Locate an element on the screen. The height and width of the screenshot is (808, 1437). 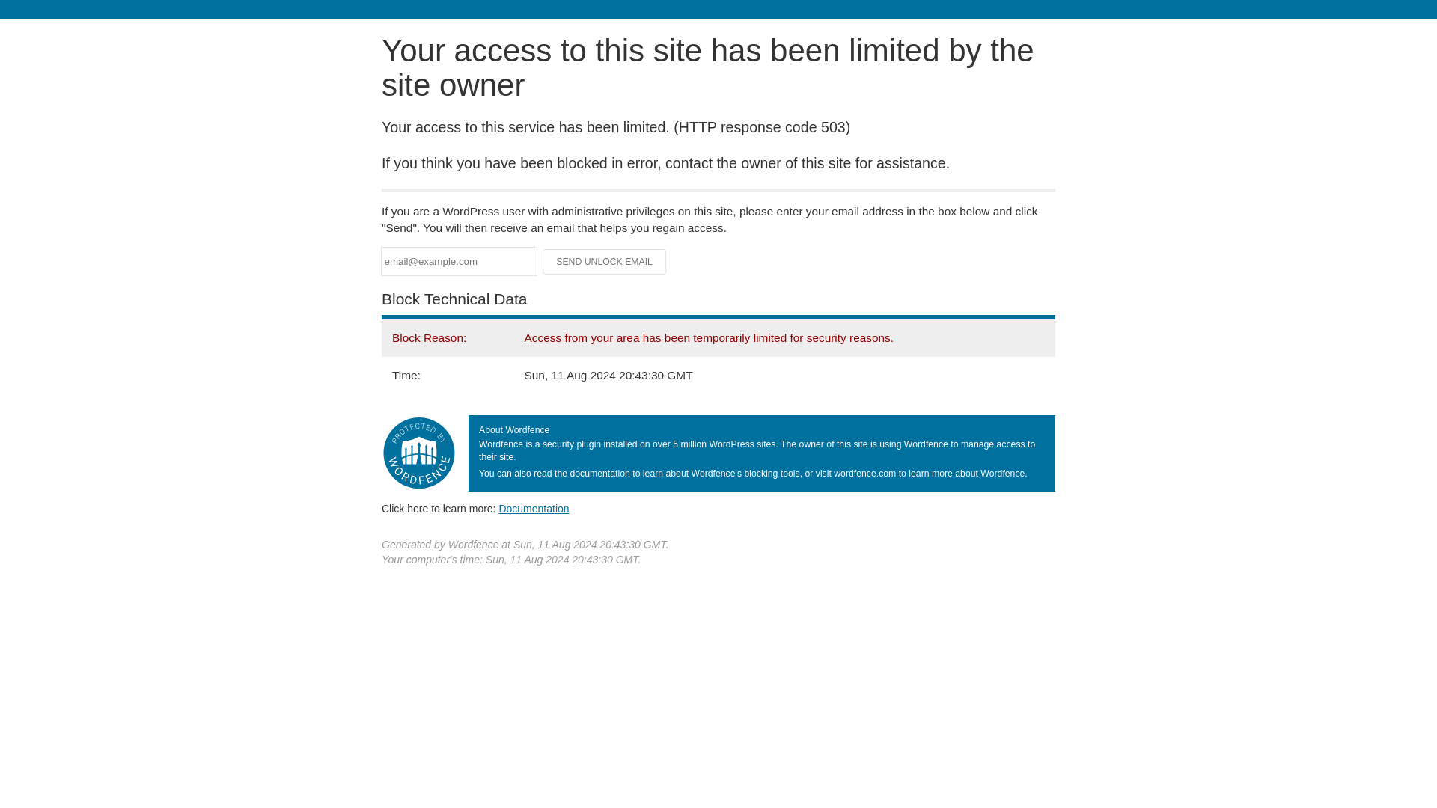
Send Unlock Email is located at coordinates (605, 262).